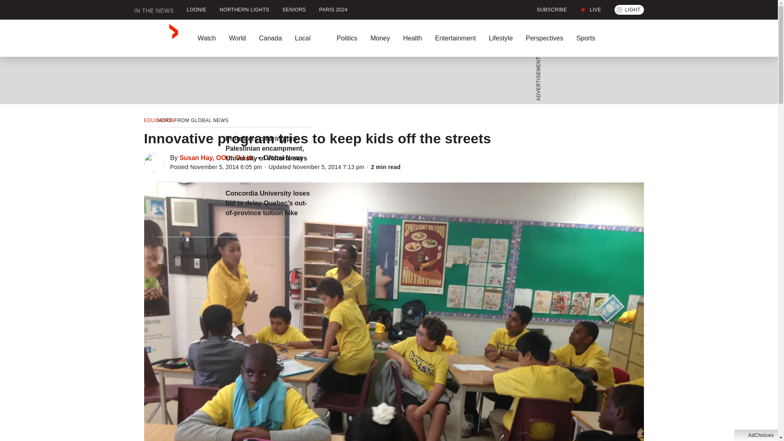 The width and height of the screenshot is (784, 441). I want to click on Politics, so click(347, 38).